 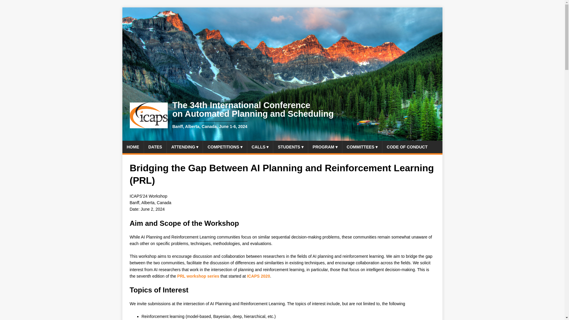 What do you see at coordinates (133, 147) in the screenshot?
I see `HOME` at bounding box center [133, 147].